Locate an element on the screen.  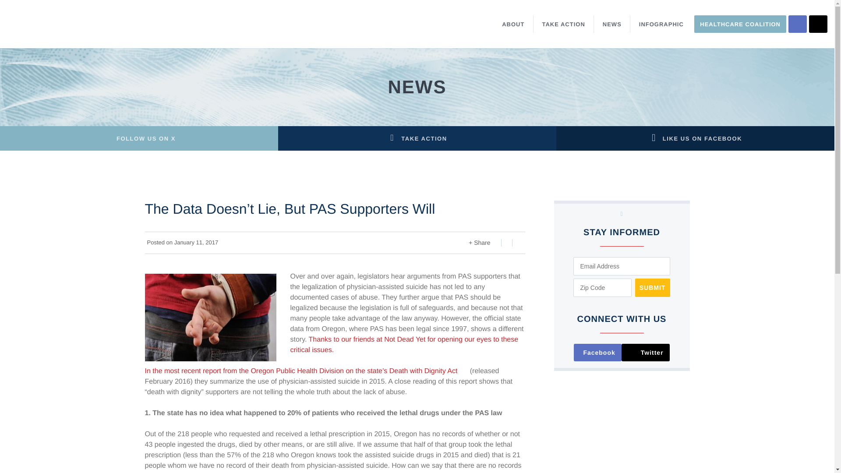
NEWS is located at coordinates (611, 24).